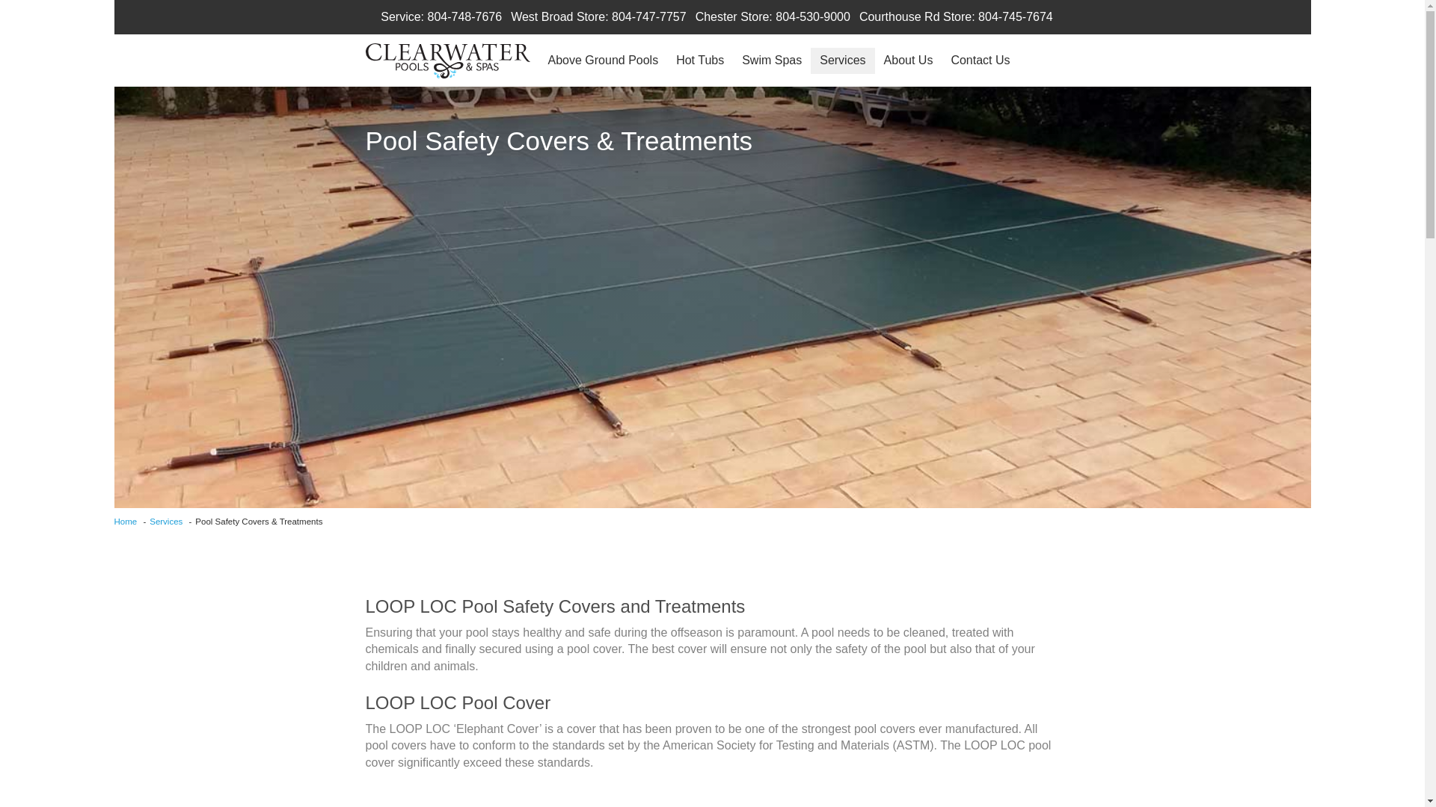 The height and width of the screenshot is (807, 1436). I want to click on Above Ground Pools, so click(602, 60).